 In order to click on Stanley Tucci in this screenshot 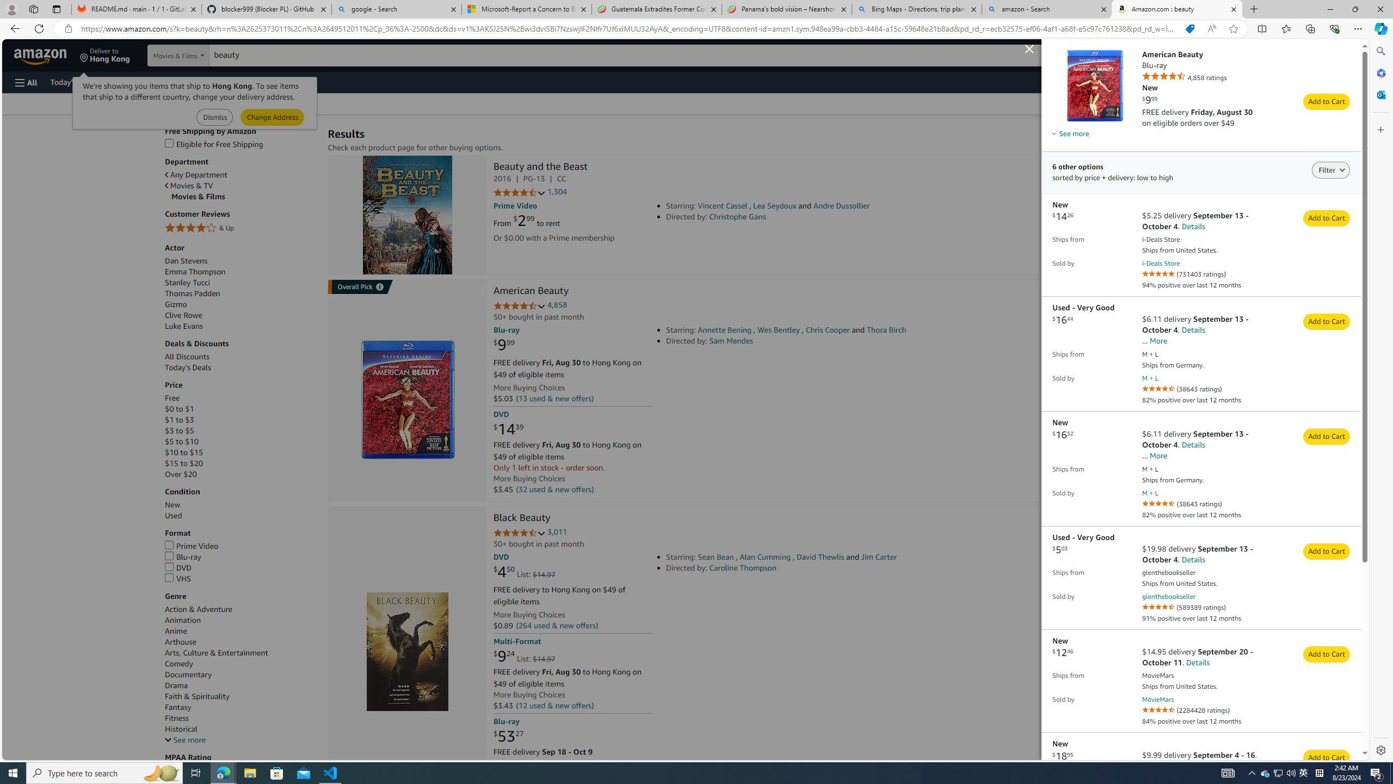, I will do `click(241, 283)`.